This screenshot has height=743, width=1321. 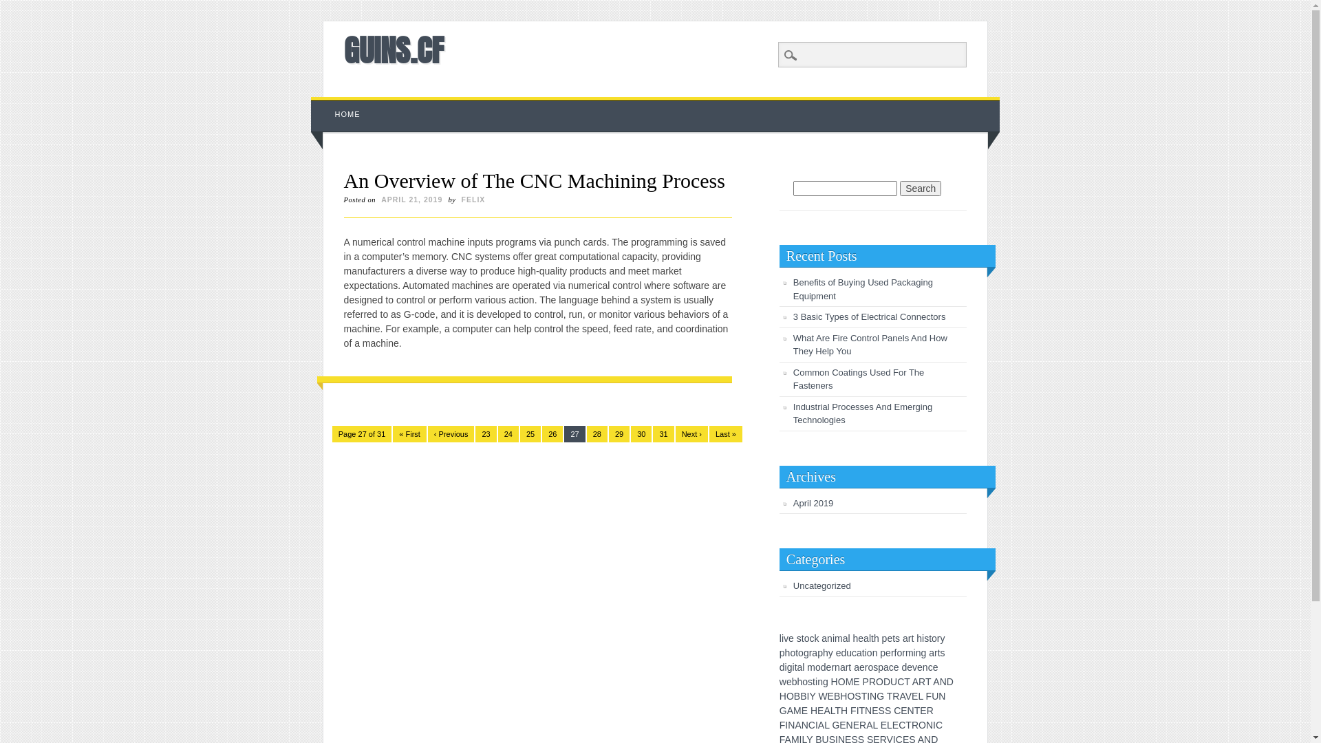 What do you see at coordinates (868, 711) in the screenshot?
I see `N` at bounding box center [868, 711].